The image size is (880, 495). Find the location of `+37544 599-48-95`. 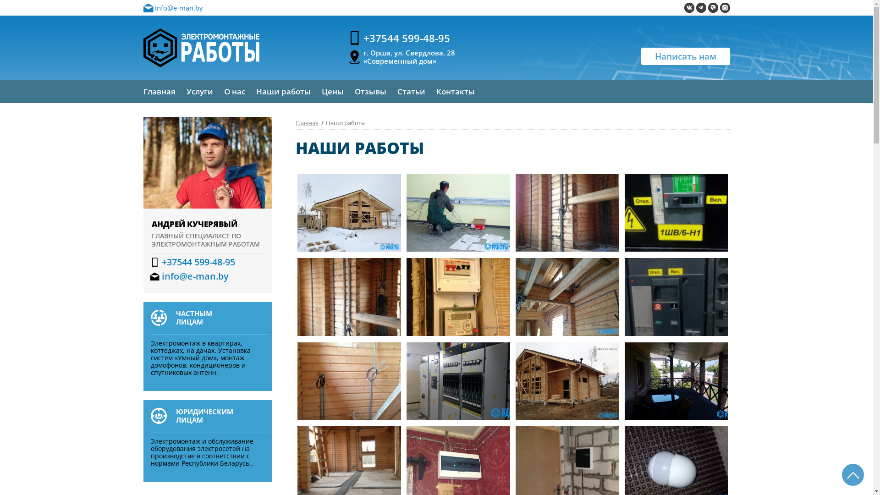

+37544 599-48-95 is located at coordinates (208, 262).